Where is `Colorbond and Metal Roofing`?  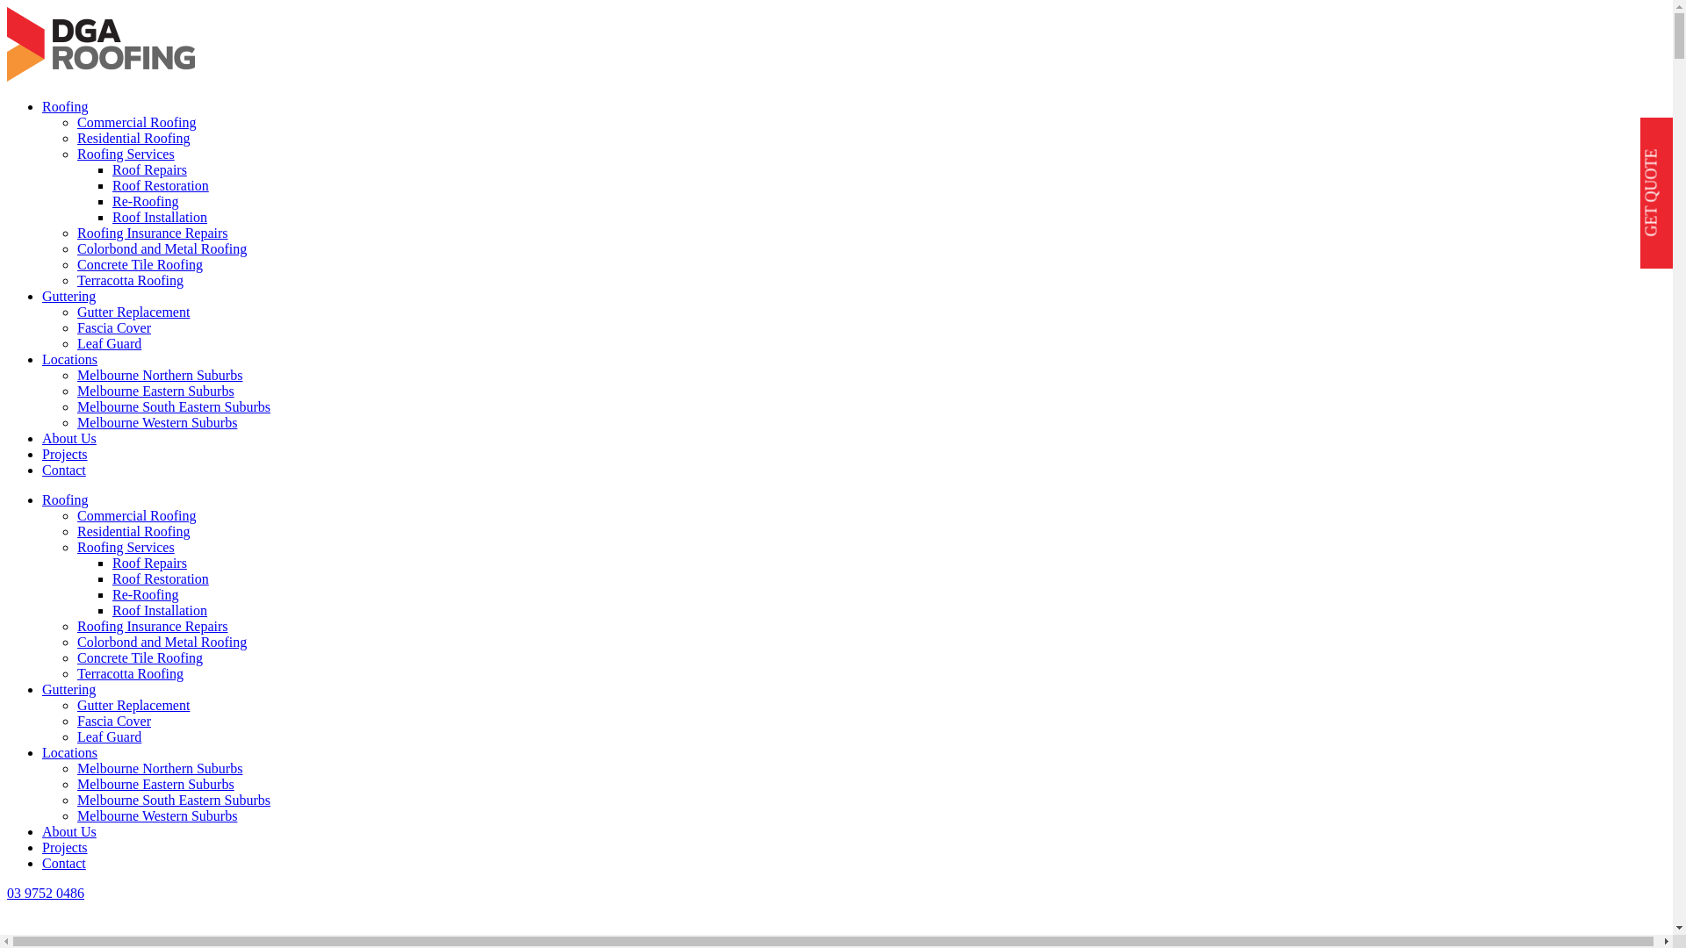
Colorbond and Metal Roofing is located at coordinates (162, 249).